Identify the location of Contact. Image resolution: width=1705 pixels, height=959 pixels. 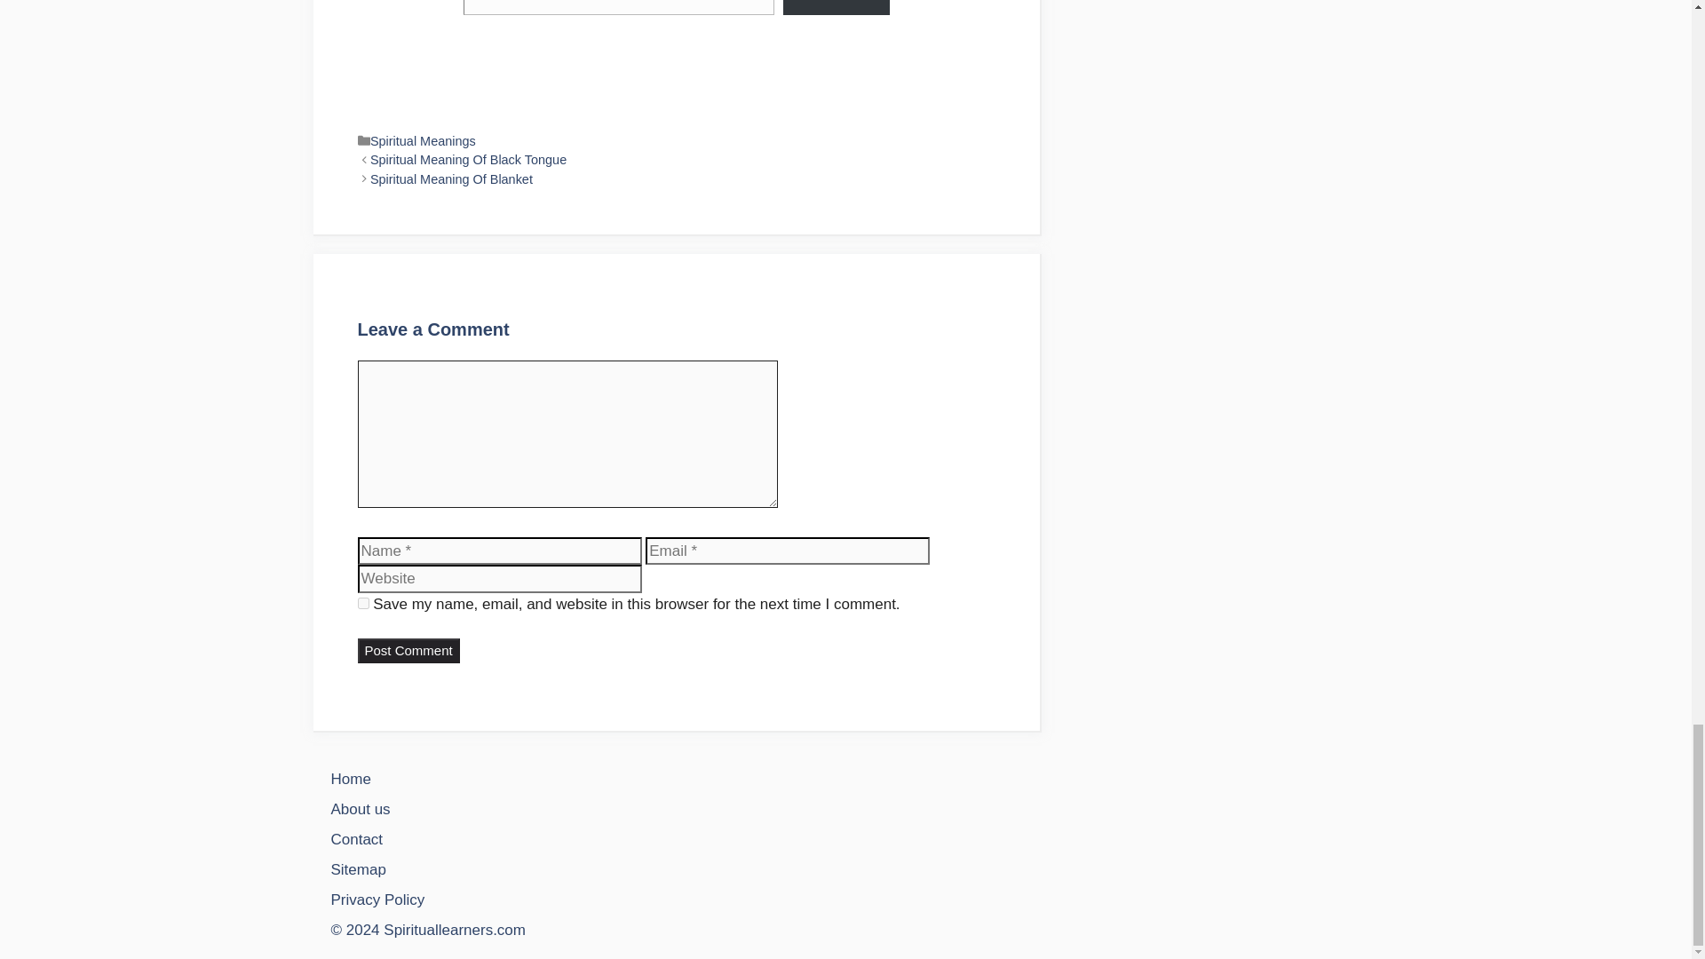
(356, 839).